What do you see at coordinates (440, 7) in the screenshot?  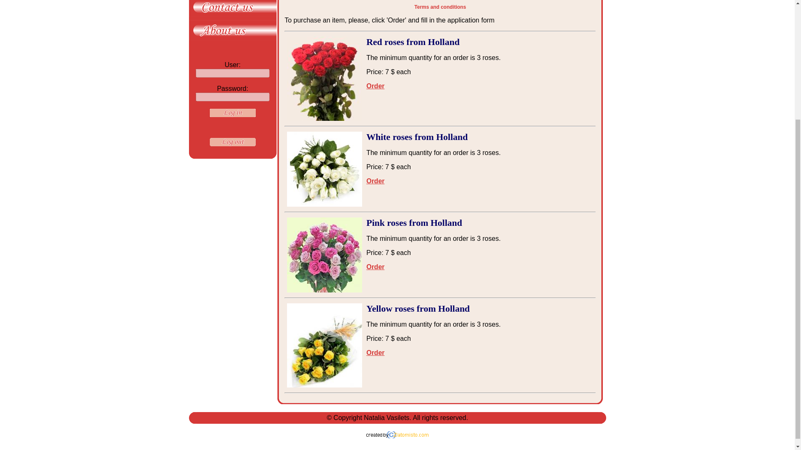 I see `Terms and conditions` at bounding box center [440, 7].